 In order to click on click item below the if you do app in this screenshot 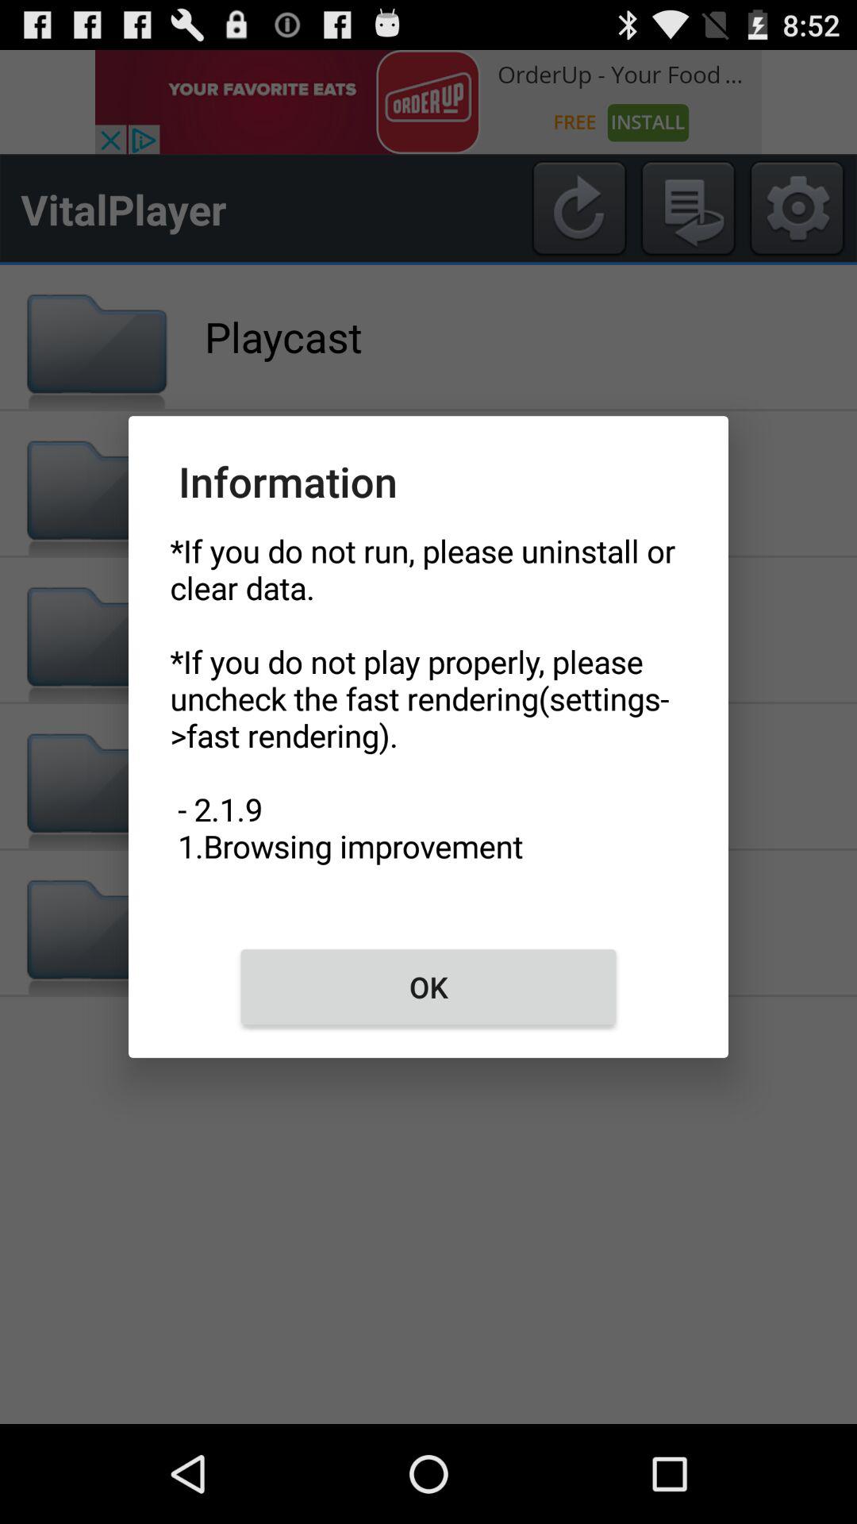, I will do `click(428, 987)`.